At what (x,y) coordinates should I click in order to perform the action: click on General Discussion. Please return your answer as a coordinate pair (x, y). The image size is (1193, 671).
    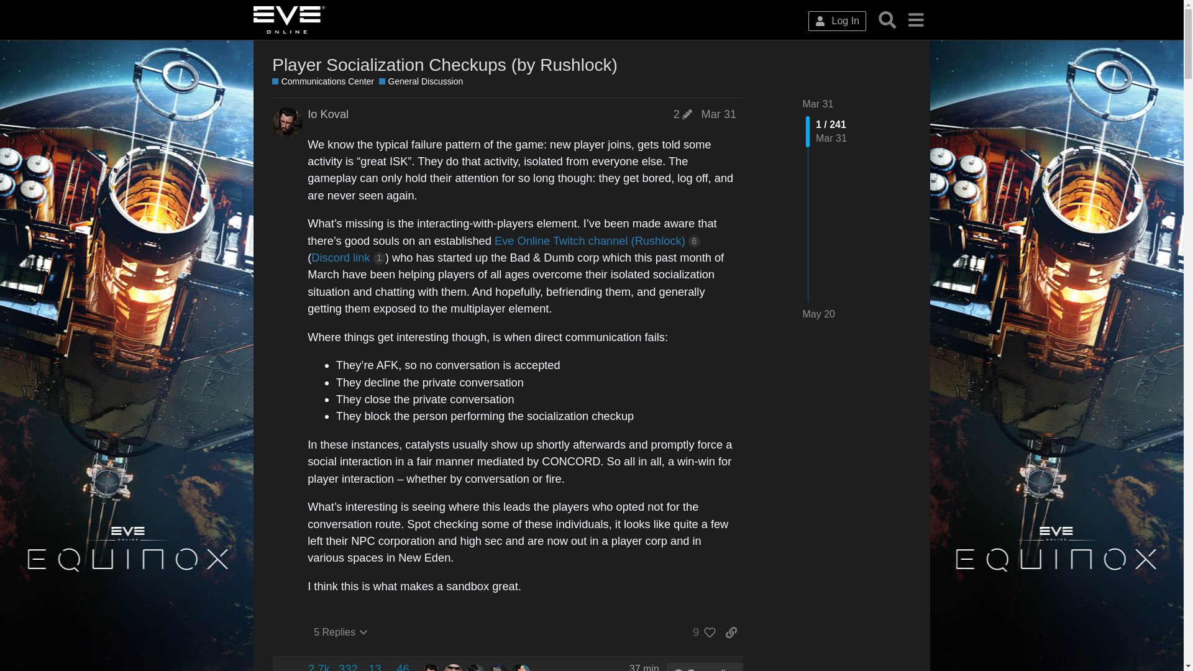
    Looking at the image, I should click on (887, 19).